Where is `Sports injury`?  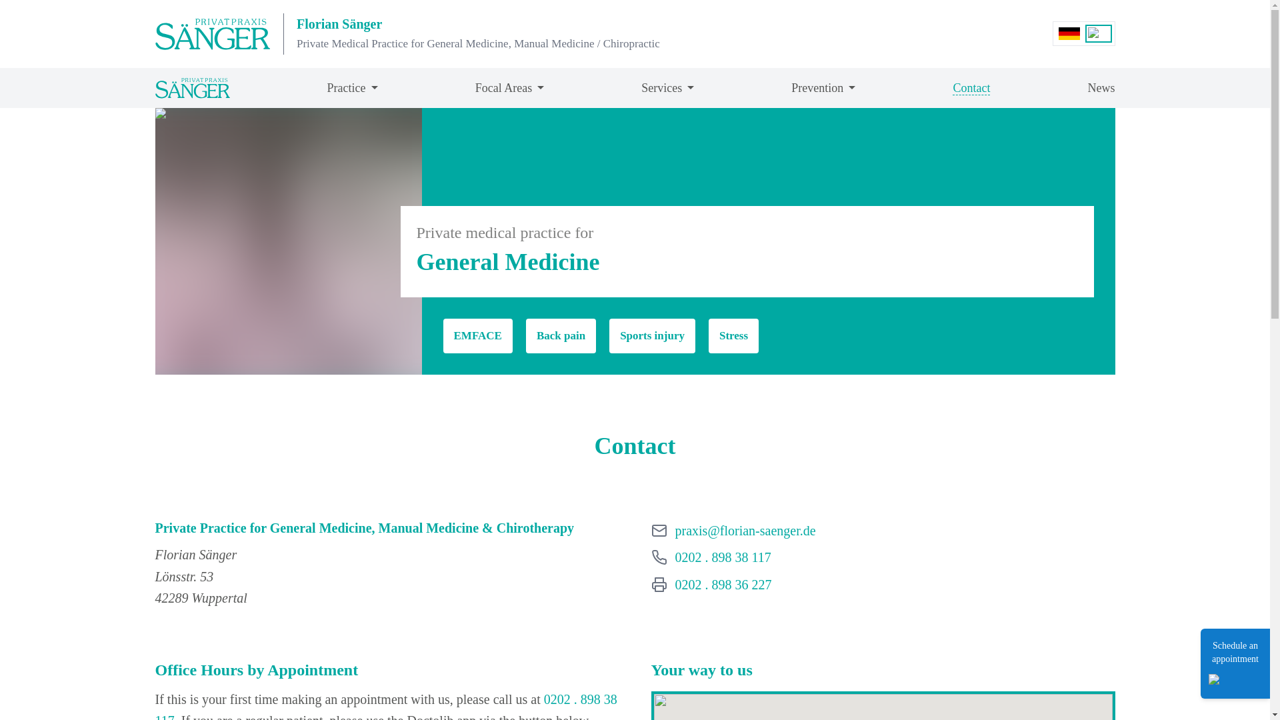 Sports injury is located at coordinates (733, 336).